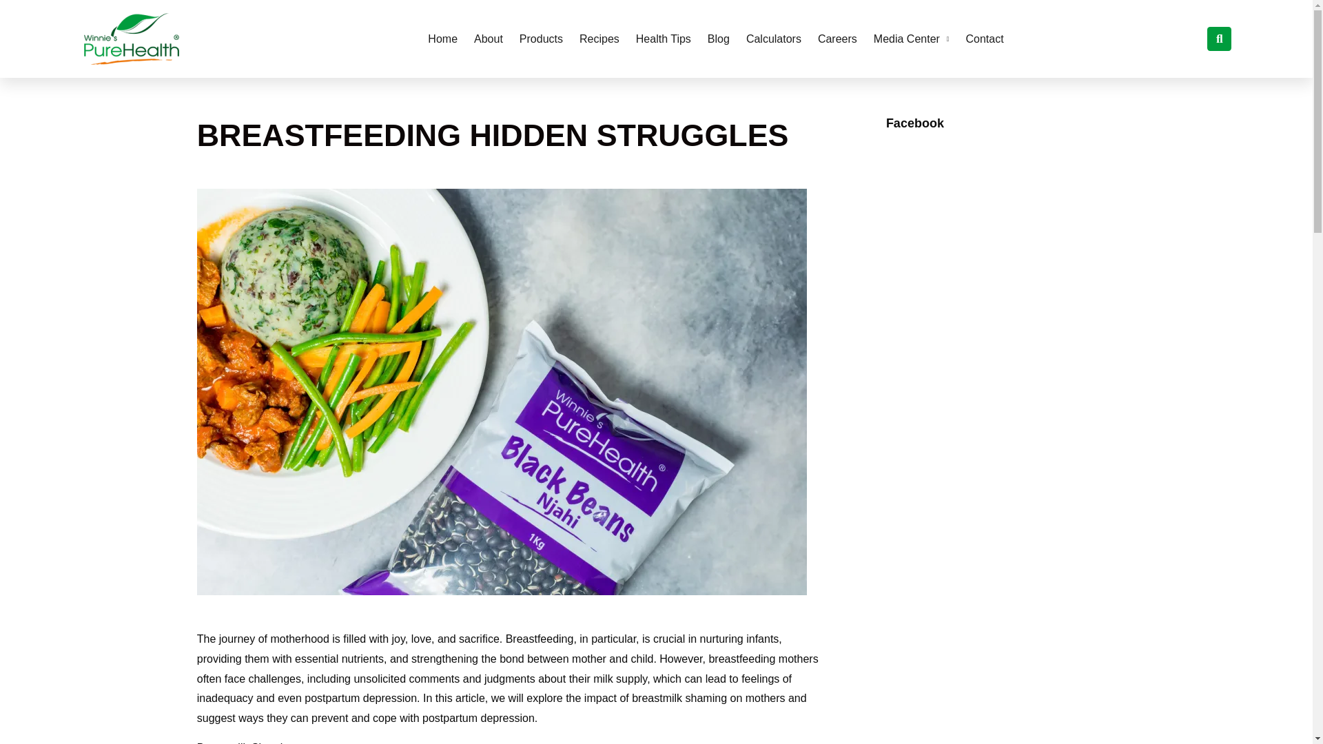 This screenshot has height=744, width=1323. What do you see at coordinates (718, 39) in the screenshot?
I see `Blog` at bounding box center [718, 39].